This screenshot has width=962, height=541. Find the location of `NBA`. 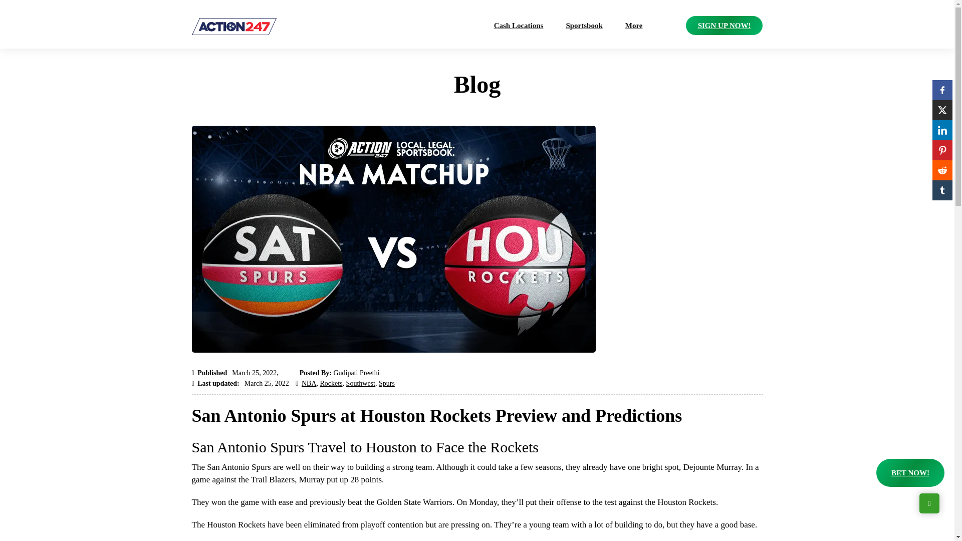

NBA is located at coordinates (309, 384).